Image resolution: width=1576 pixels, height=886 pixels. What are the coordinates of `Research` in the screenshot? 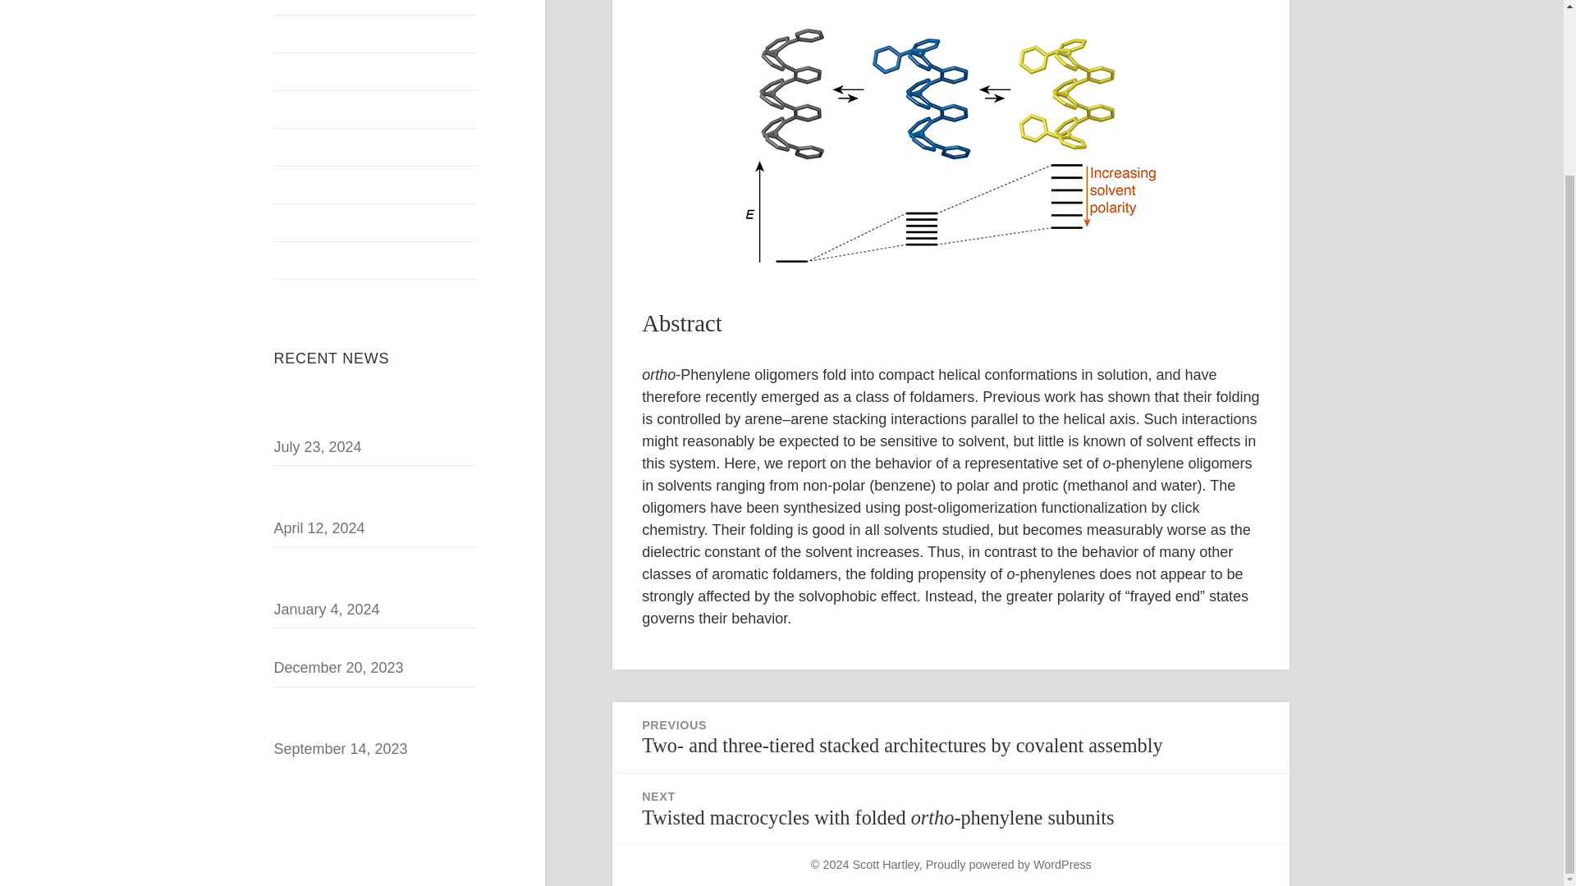 It's located at (376, 146).